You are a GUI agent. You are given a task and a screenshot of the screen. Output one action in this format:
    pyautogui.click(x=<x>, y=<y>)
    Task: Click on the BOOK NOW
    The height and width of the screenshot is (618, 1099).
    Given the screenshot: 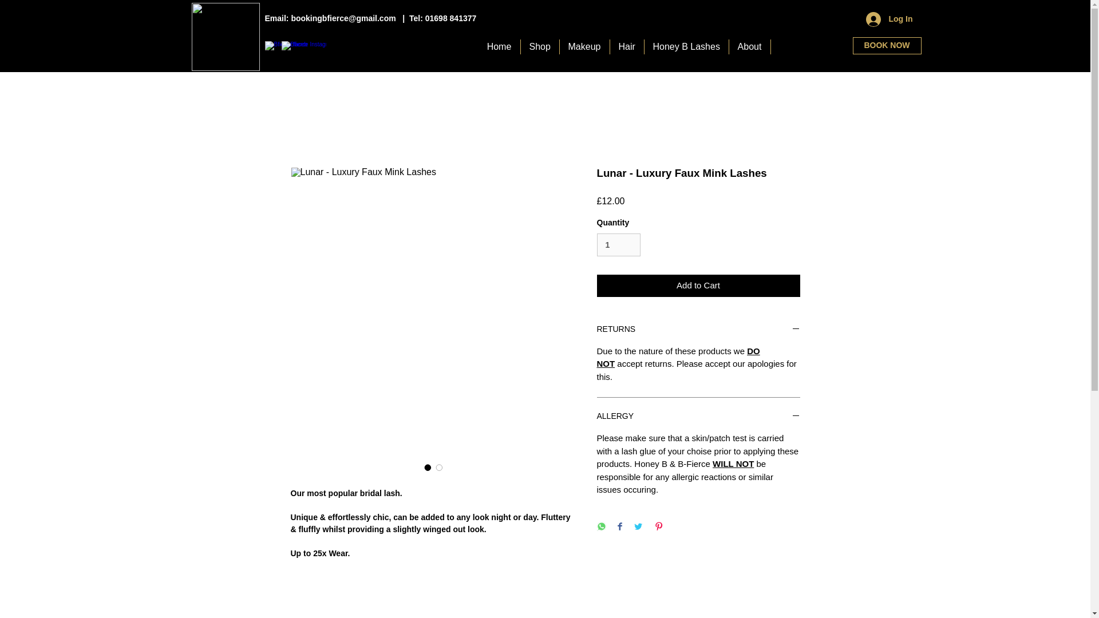 What is the action you would take?
    pyautogui.click(x=887, y=46)
    